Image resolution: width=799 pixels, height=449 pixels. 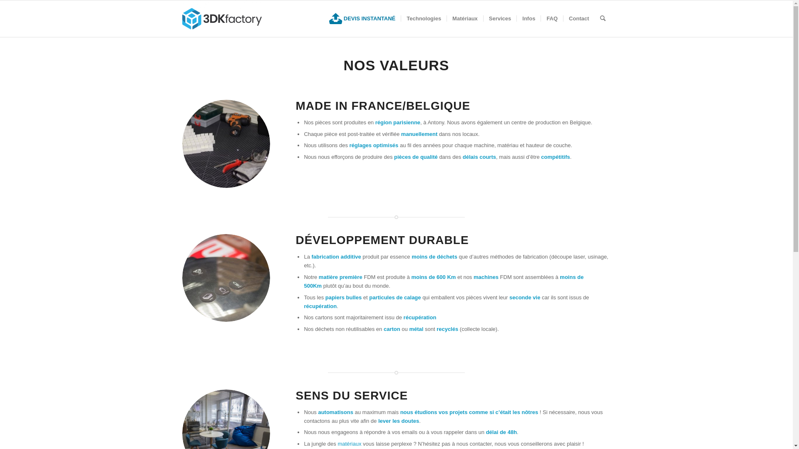 What do you see at coordinates (500, 19) in the screenshot?
I see `Services` at bounding box center [500, 19].